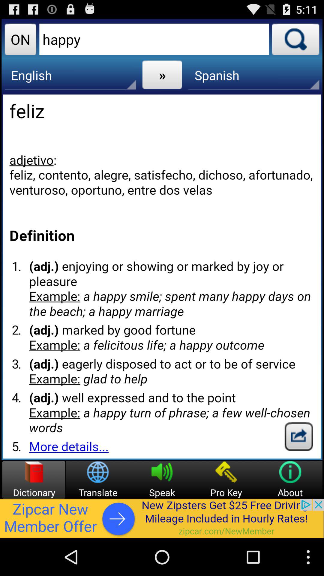 This screenshot has height=576, width=324. Describe the element at coordinates (162, 518) in the screenshot. I see `view the advertisement` at that location.